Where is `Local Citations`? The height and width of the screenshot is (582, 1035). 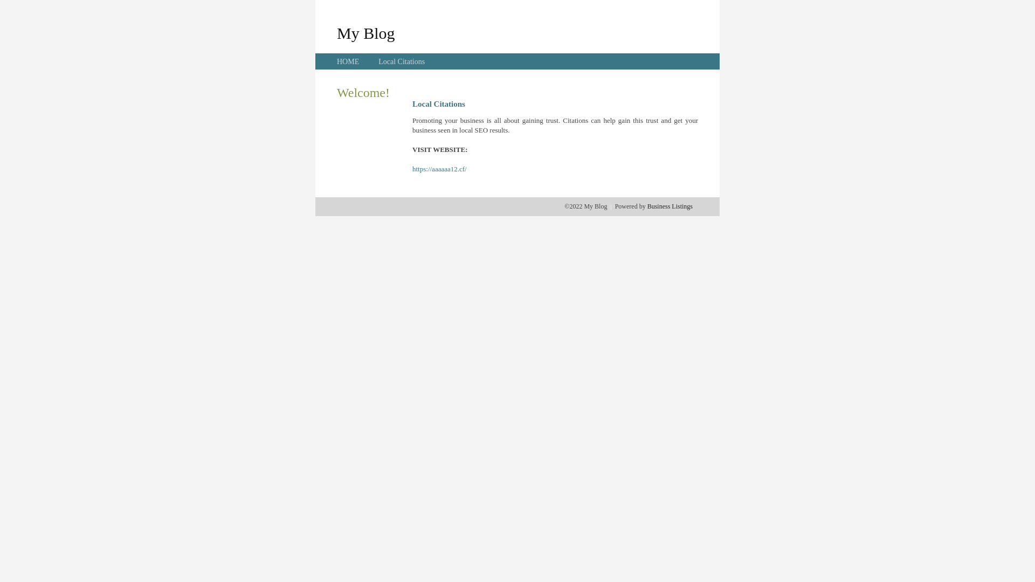
Local Citations is located at coordinates (402, 61).